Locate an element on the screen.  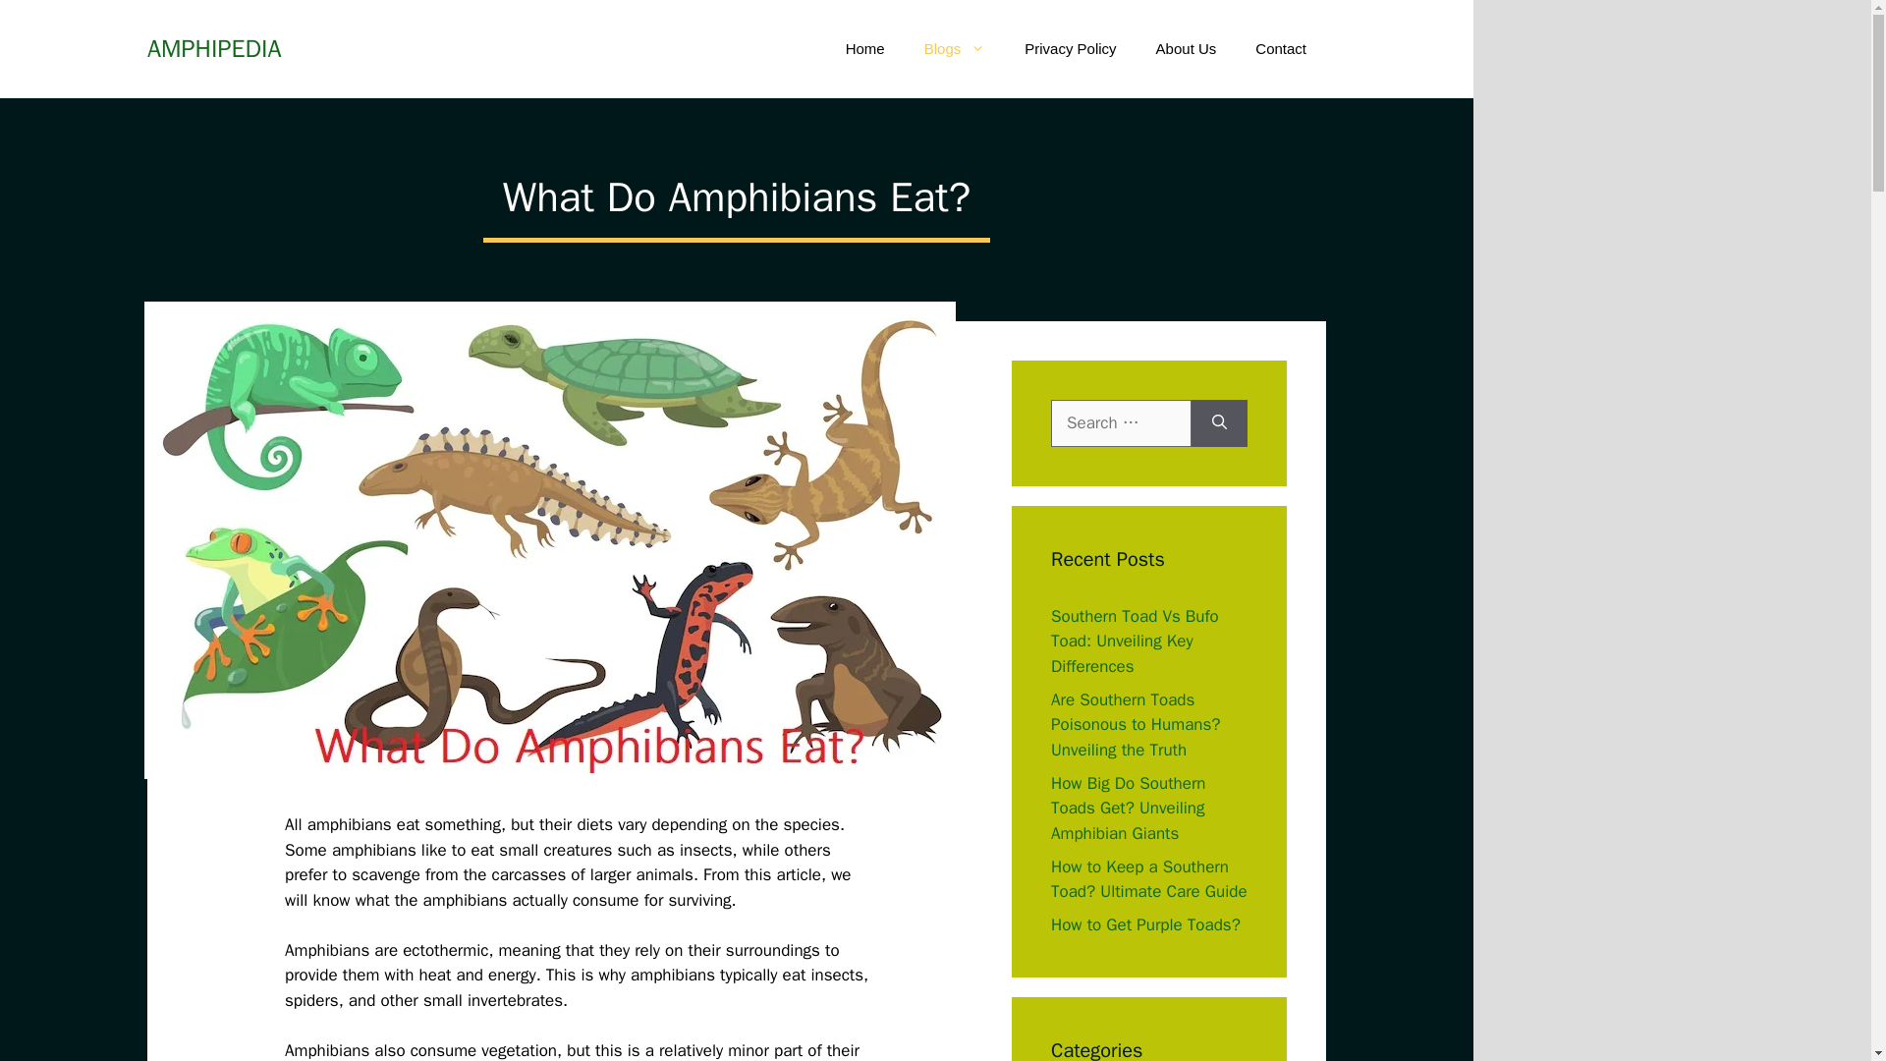
Southern Toad Vs Bufo Toad: Unveiling Key Differences is located at coordinates (1134, 640).